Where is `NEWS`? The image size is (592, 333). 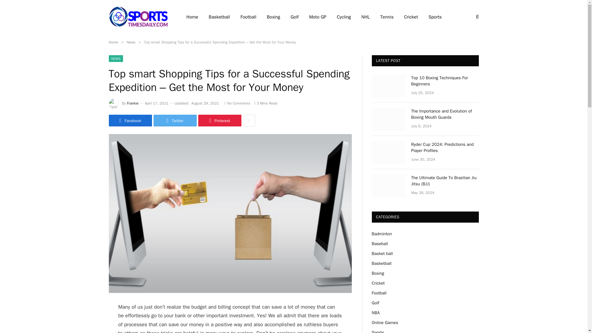 NEWS is located at coordinates (116, 59).